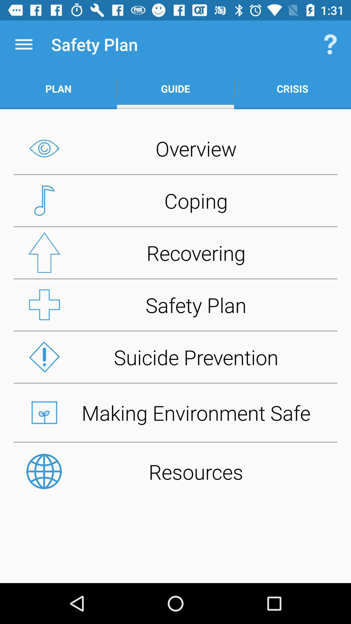 The height and width of the screenshot is (624, 351). Describe the element at coordinates (175, 88) in the screenshot. I see `scroll until the guide` at that location.